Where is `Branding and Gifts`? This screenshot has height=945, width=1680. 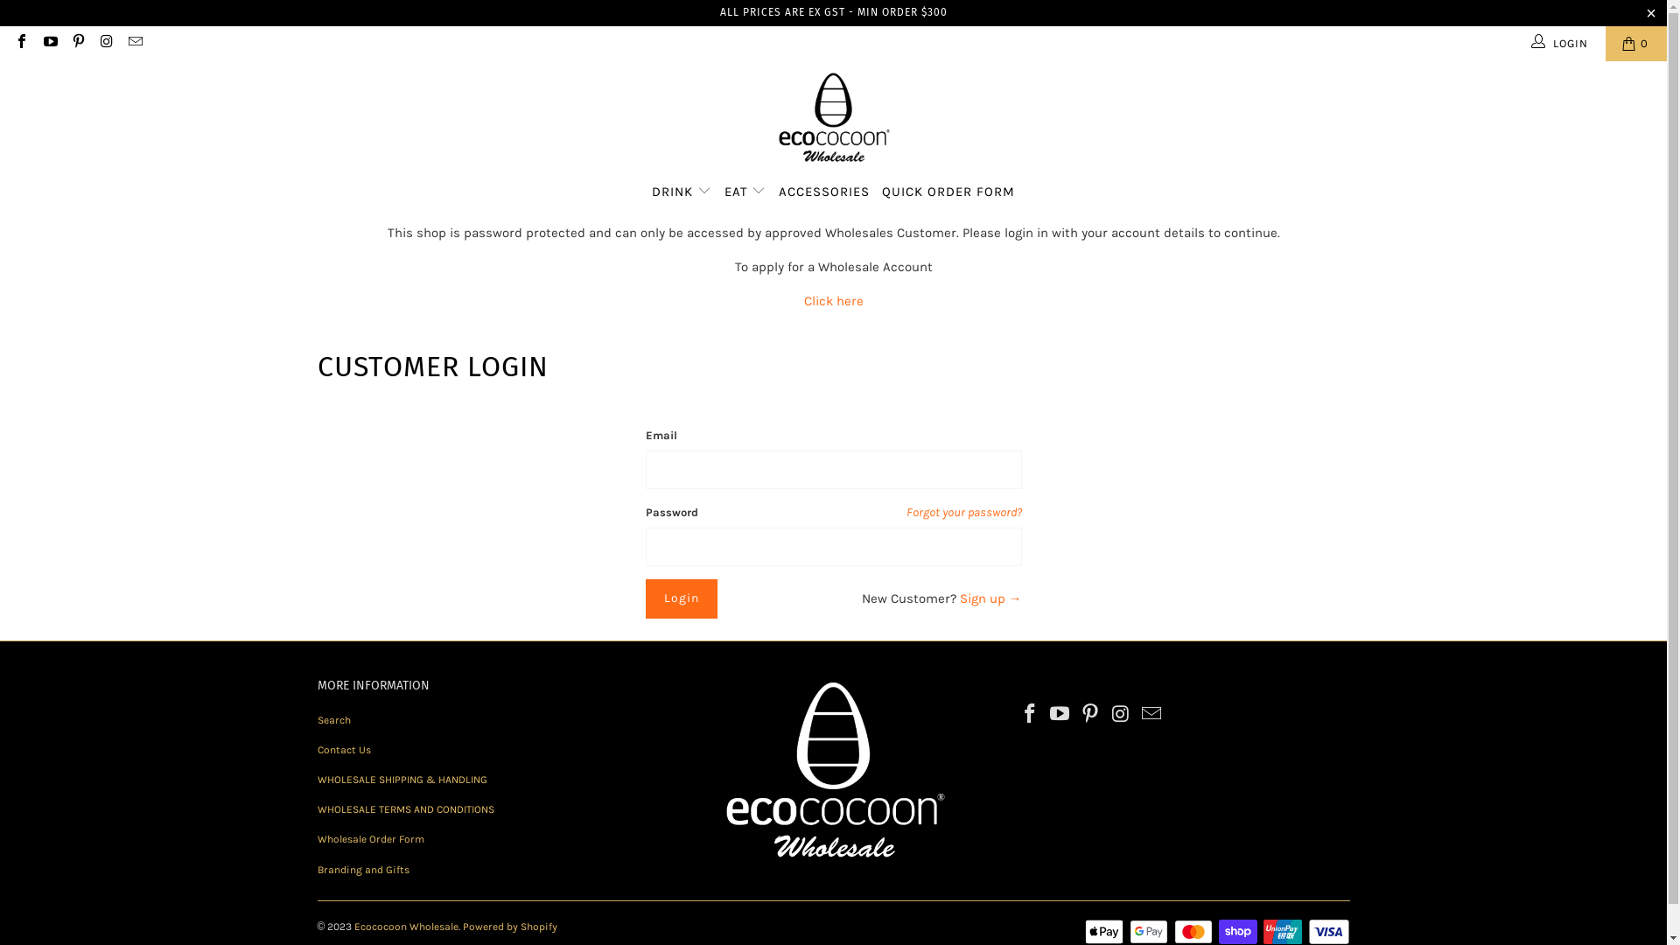 Branding and Gifts is located at coordinates (362, 870).